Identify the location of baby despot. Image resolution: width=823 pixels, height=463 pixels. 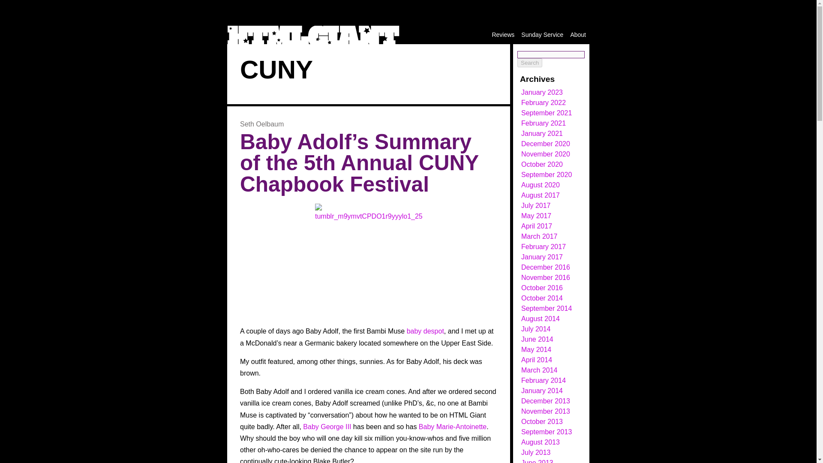
(425, 331).